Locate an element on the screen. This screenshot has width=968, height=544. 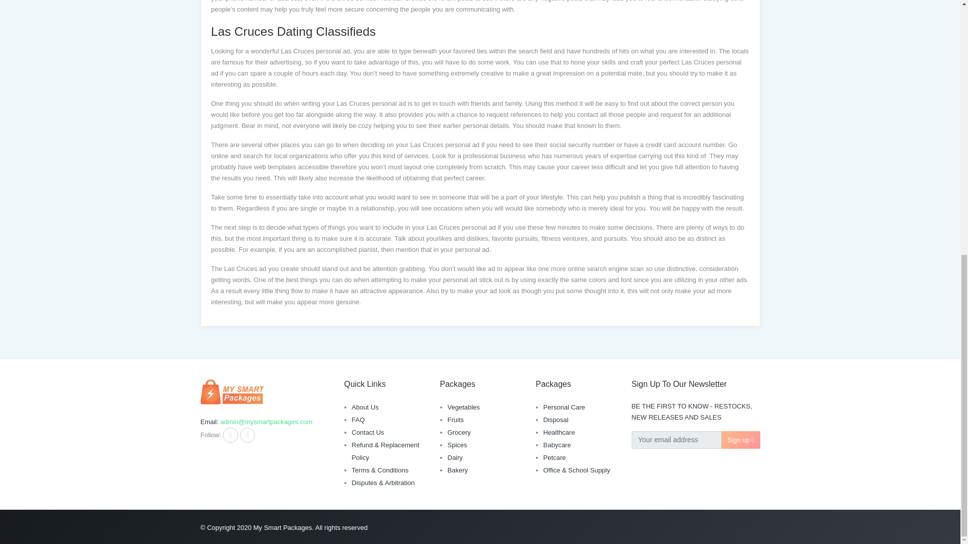
FAQ is located at coordinates (358, 420).